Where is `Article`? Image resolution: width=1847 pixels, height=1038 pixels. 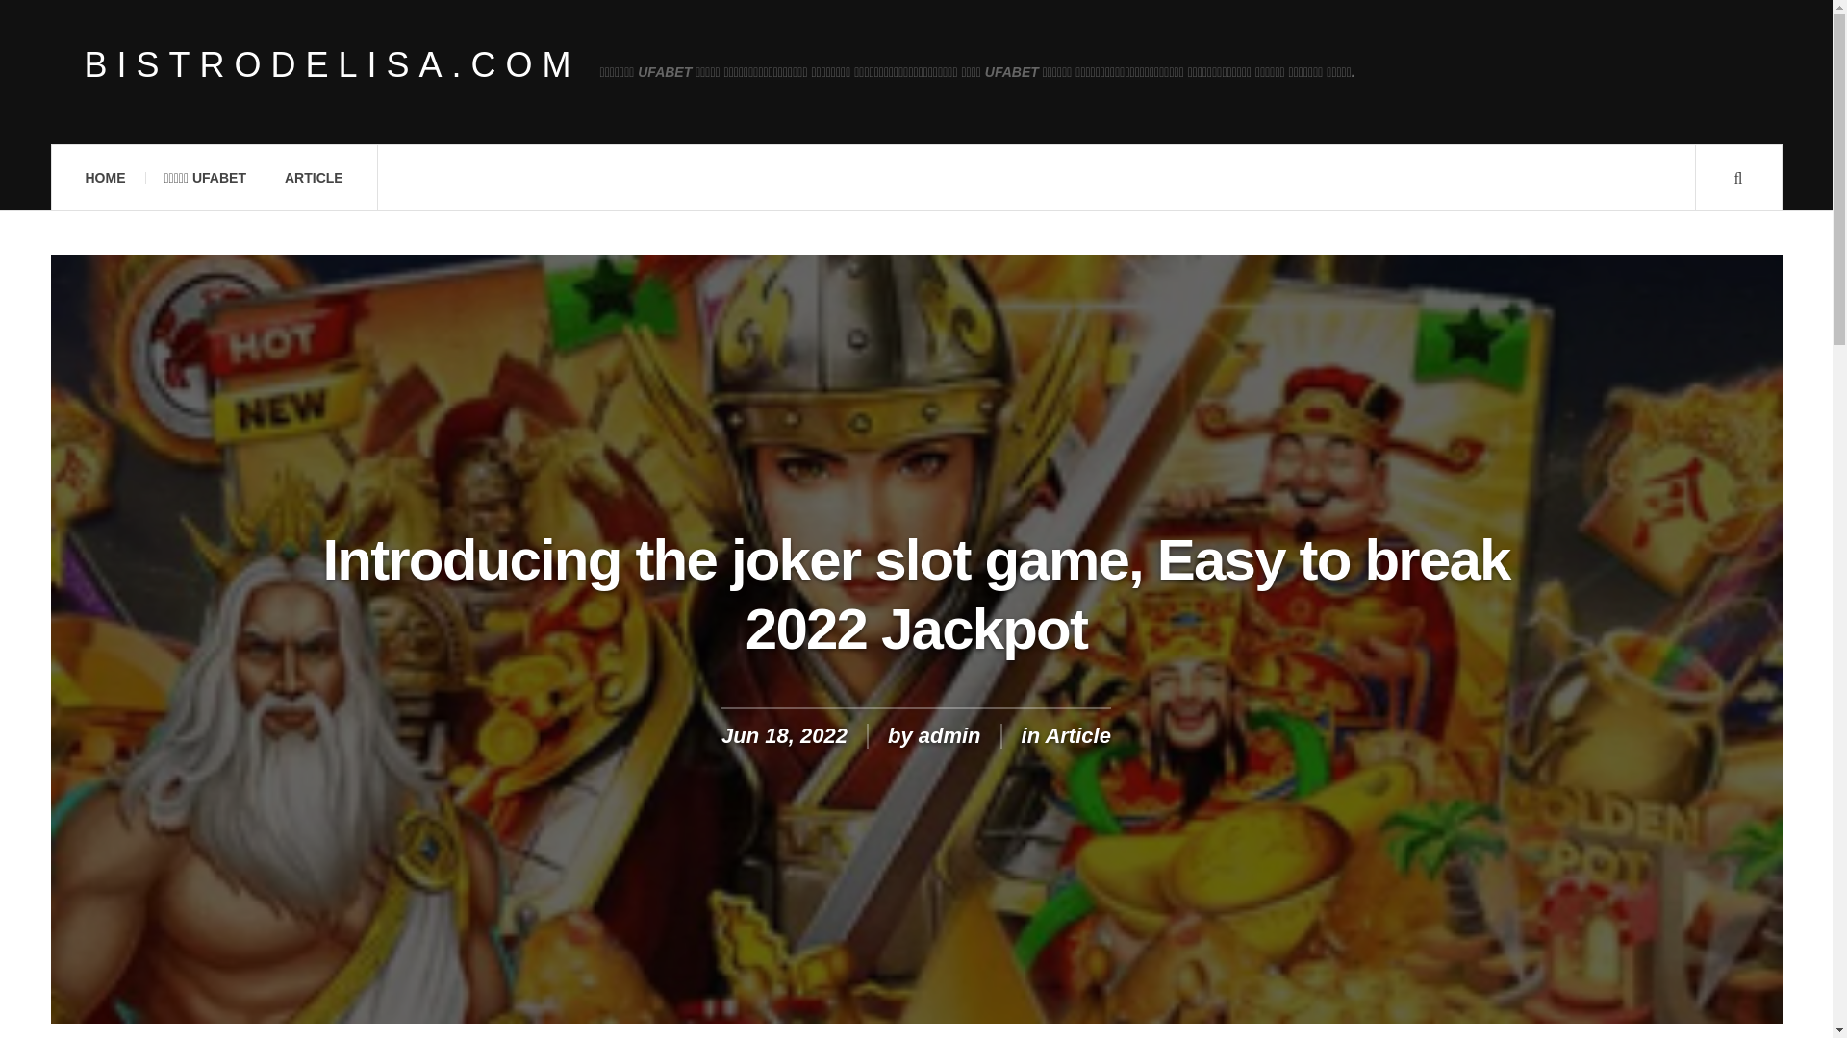
Article is located at coordinates (1077, 734).